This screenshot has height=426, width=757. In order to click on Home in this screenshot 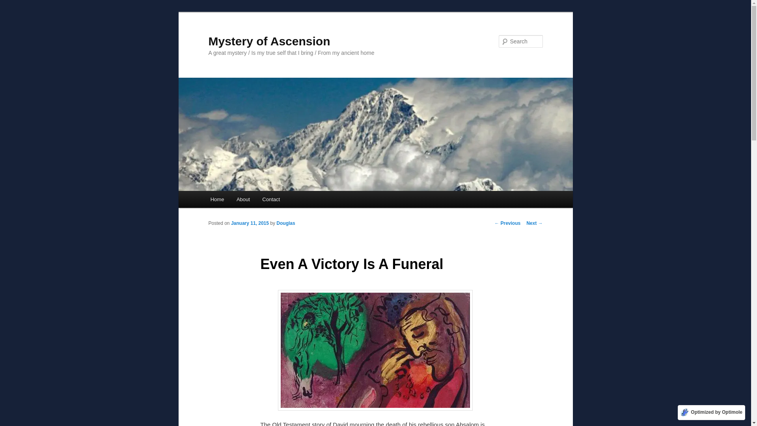, I will do `click(217, 199)`.